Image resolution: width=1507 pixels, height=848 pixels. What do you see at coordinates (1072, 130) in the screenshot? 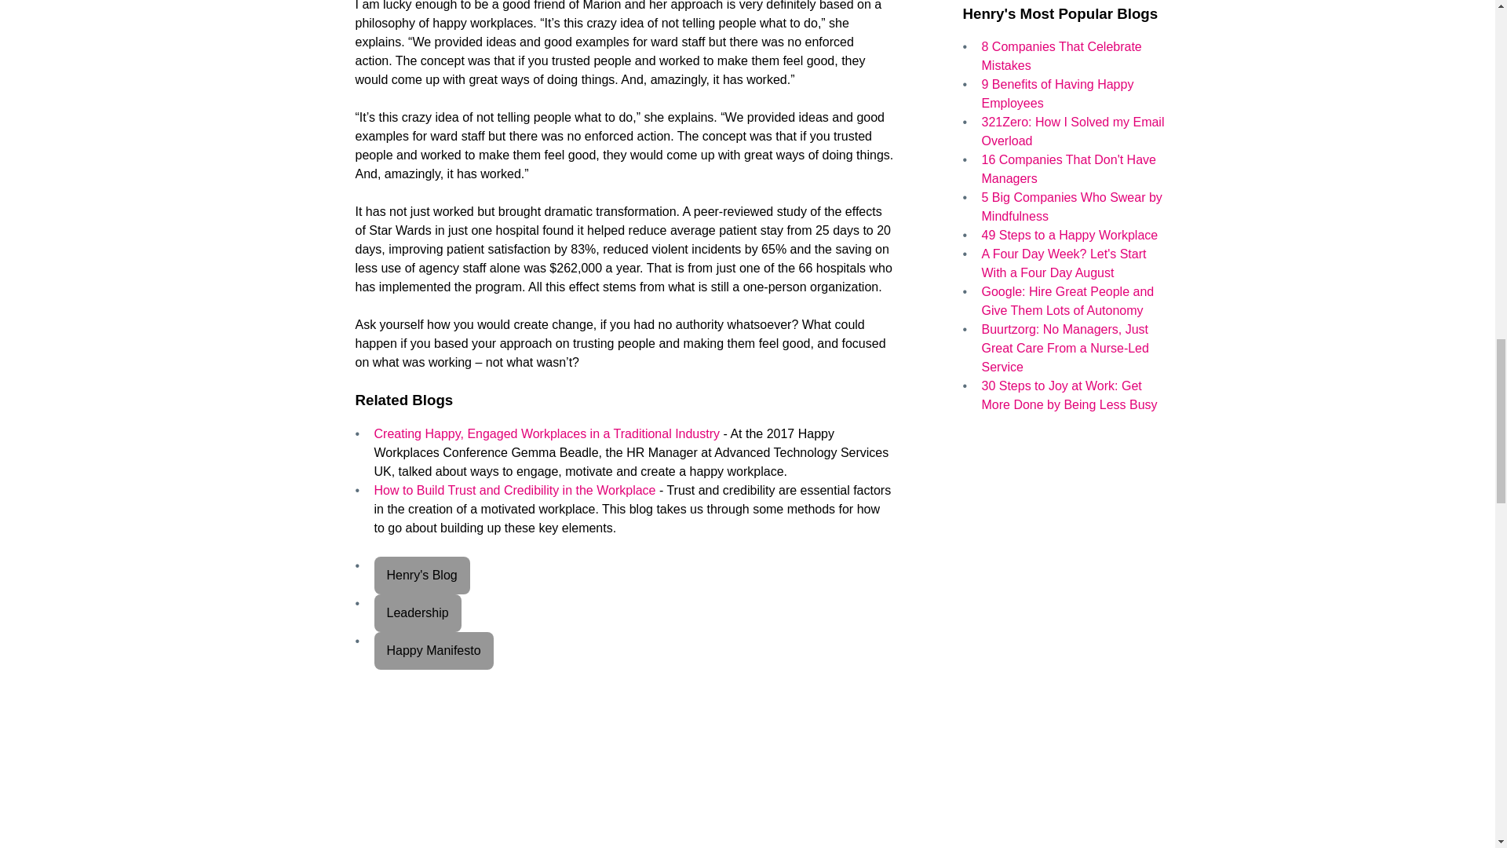
I see `321zero: How I Solved my Email Overload` at bounding box center [1072, 130].